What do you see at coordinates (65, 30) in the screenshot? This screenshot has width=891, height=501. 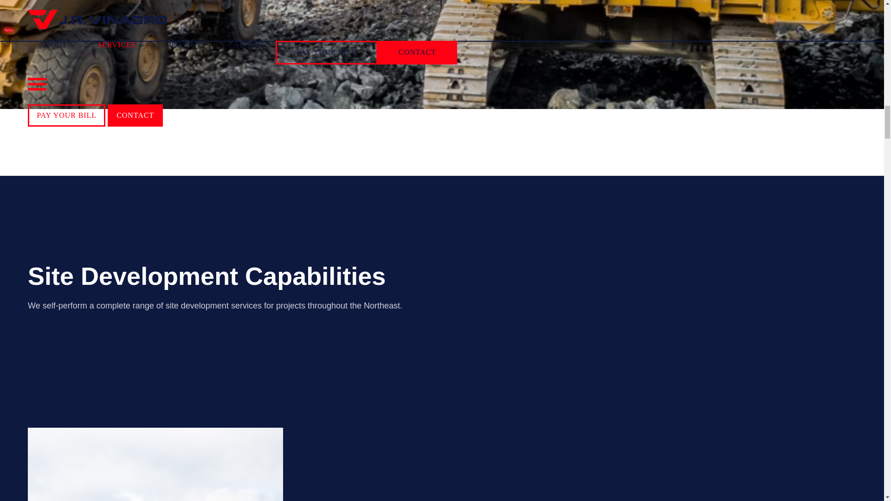 I see `CONTACT US` at bounding box center [65, 30].